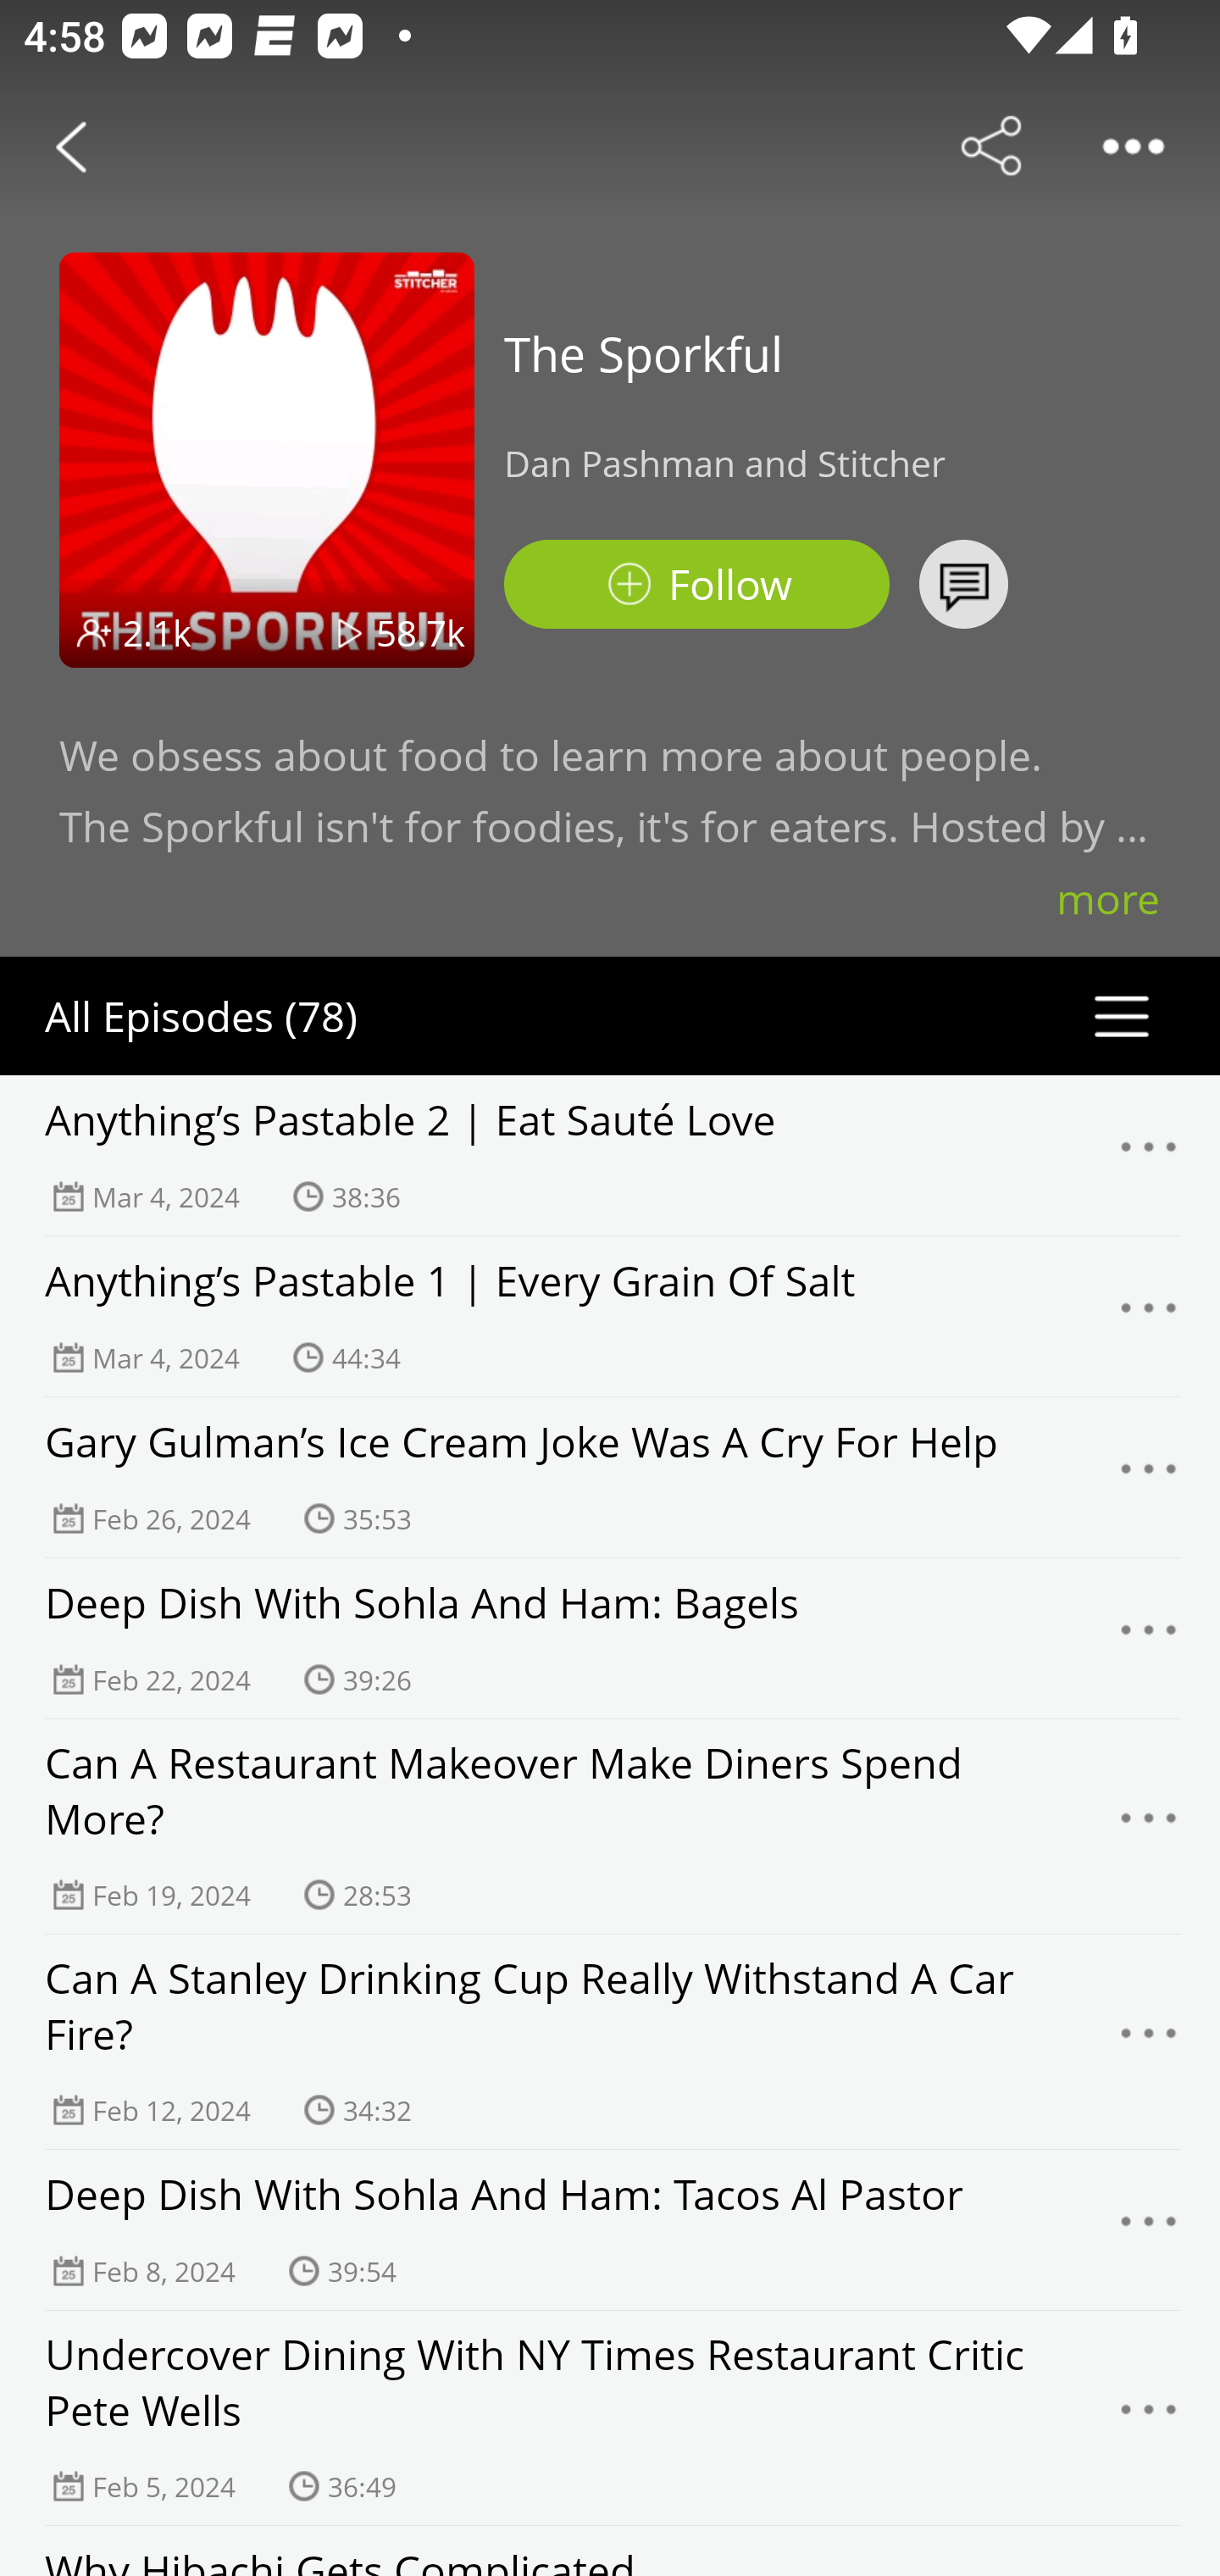 This screenshot has height=2576, width=1220. What do you see at coordinates (1149, 1317) in the screenshot?
I see `Menu` at bounding box center [1149, 1317].